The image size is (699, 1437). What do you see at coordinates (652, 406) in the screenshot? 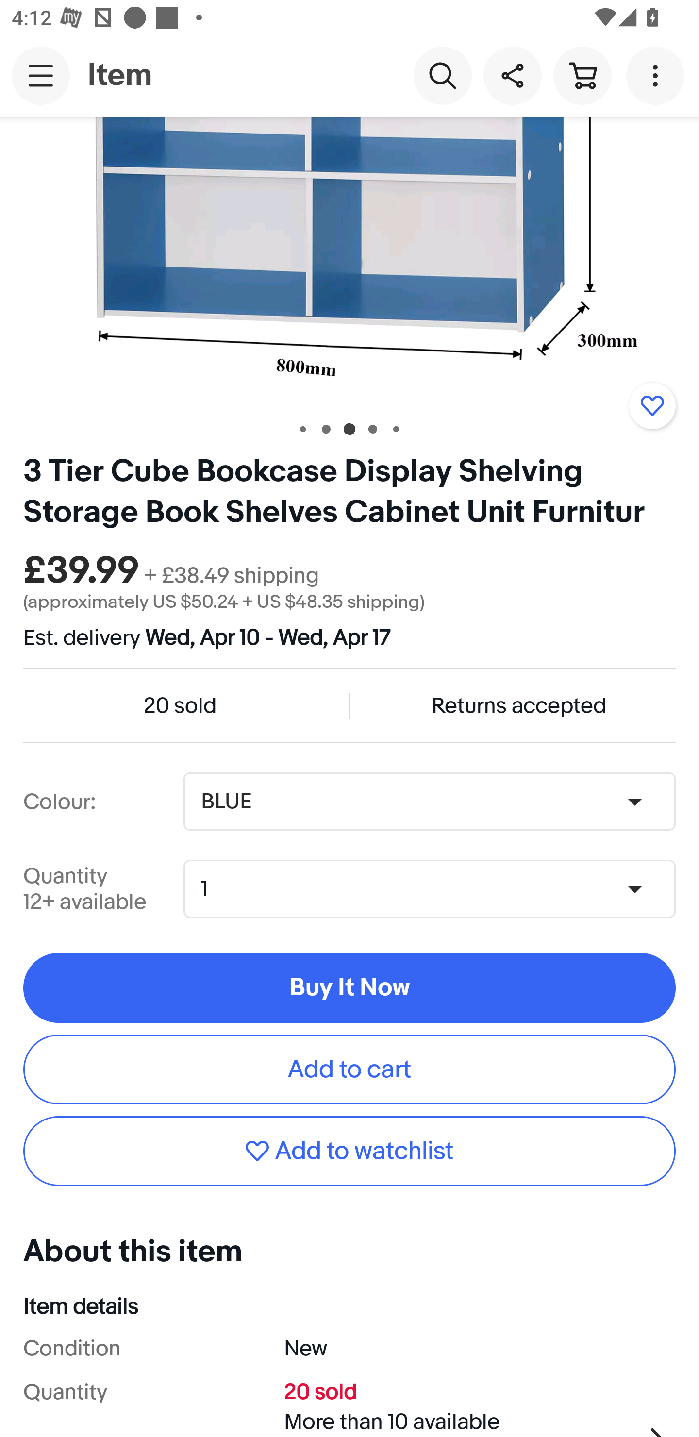
I see `Add to watchlist` at bounding box center [652, 406].